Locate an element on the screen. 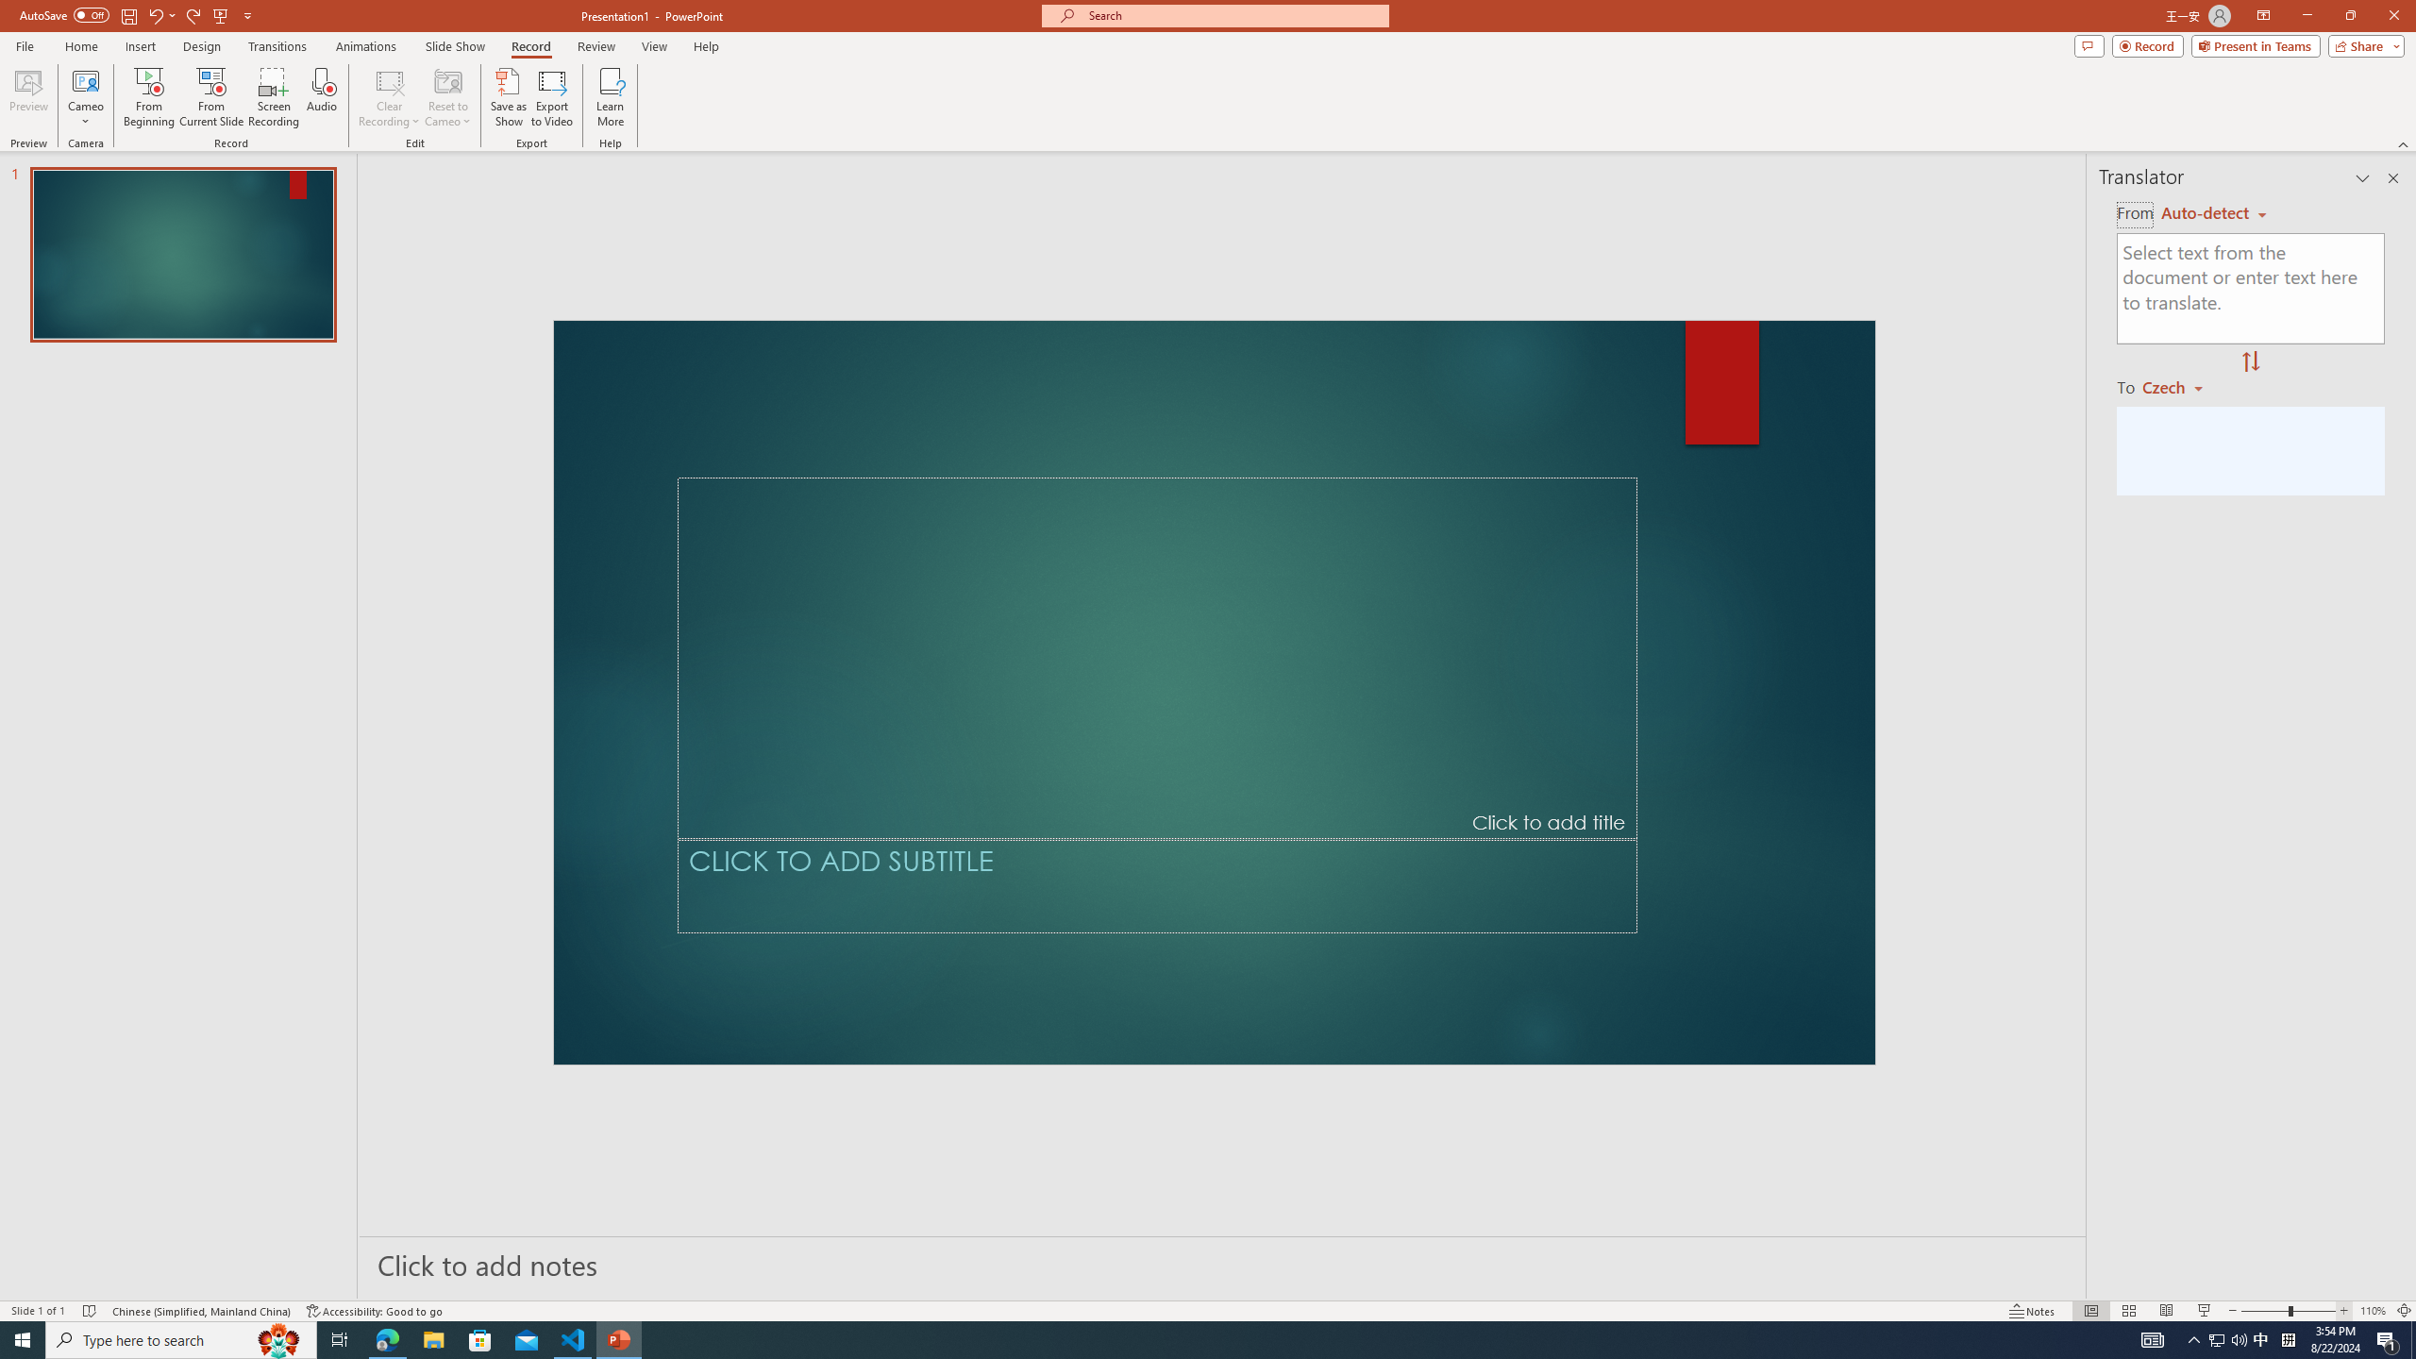 This screenshot has height=1359, width=2416. Clear Recording is located at coordinates (390, 97).